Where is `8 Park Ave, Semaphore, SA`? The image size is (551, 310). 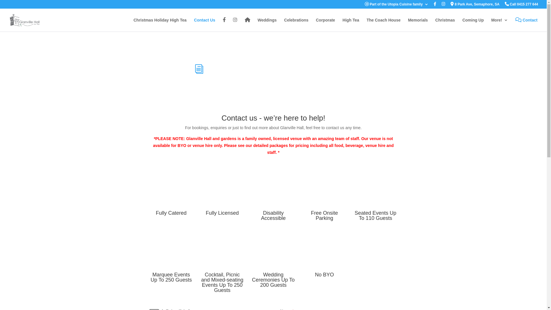 8 Park Ave, Semaphore, SA is located at coordinates (475, 6).